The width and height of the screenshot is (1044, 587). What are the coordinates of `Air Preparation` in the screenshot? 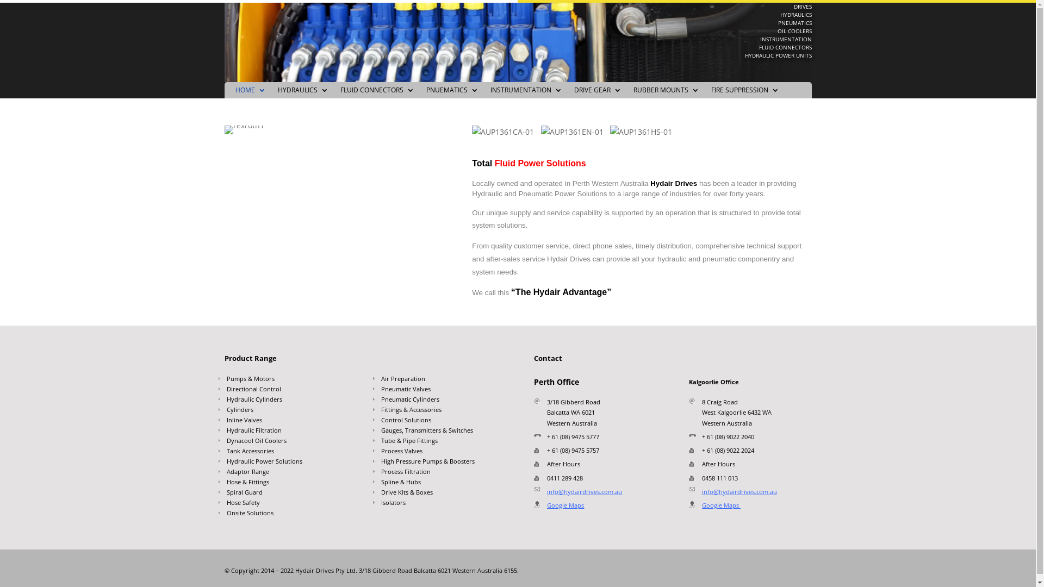 It's located at (442, 380).